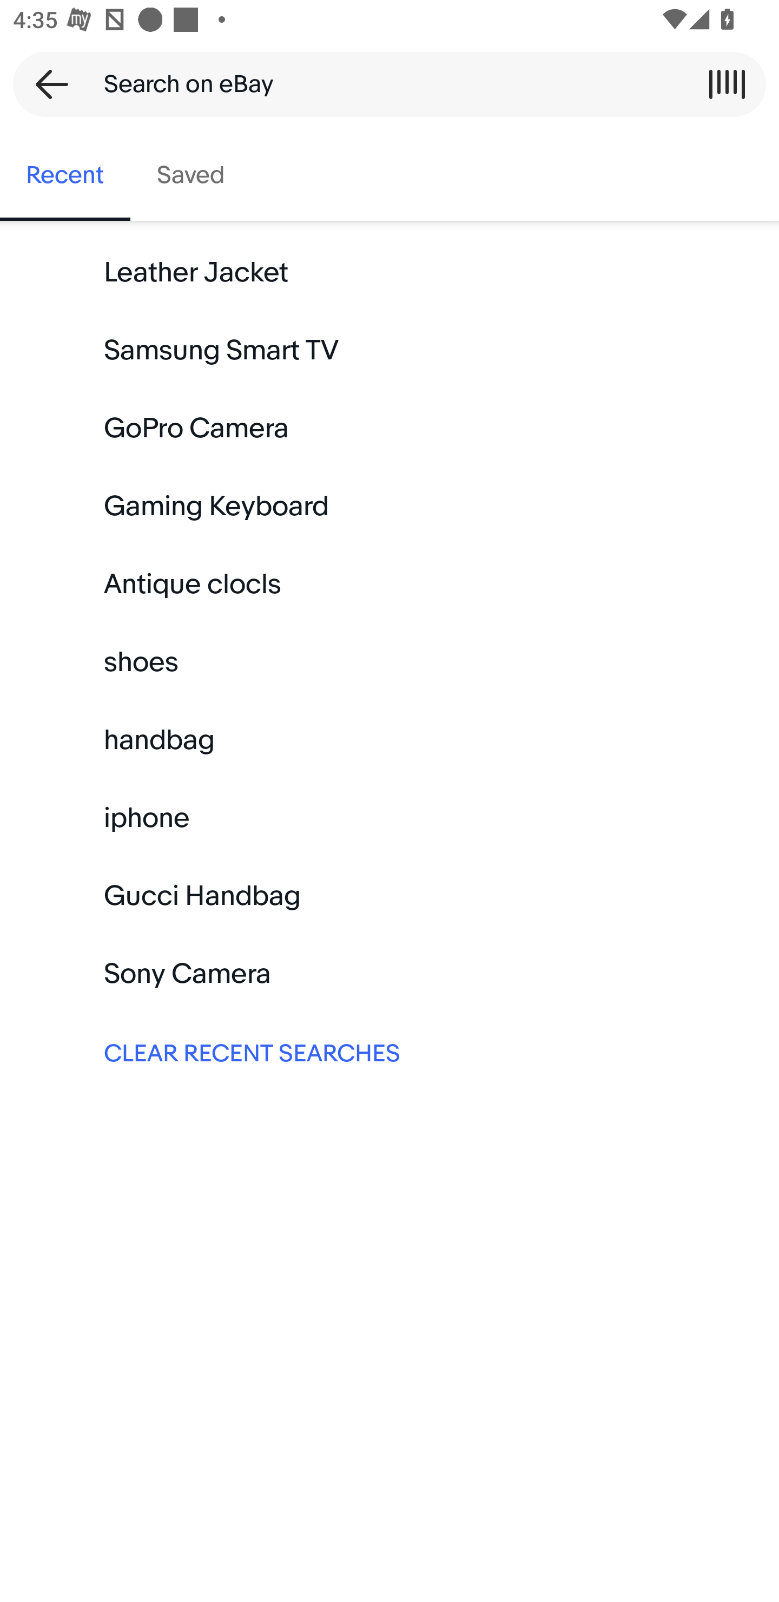 The image size is (779, 1602). Describe the element at coordinates (389, 273) in the screenshot. I see `Leather Jacket Keyword search Leather Jacket:` at that location.